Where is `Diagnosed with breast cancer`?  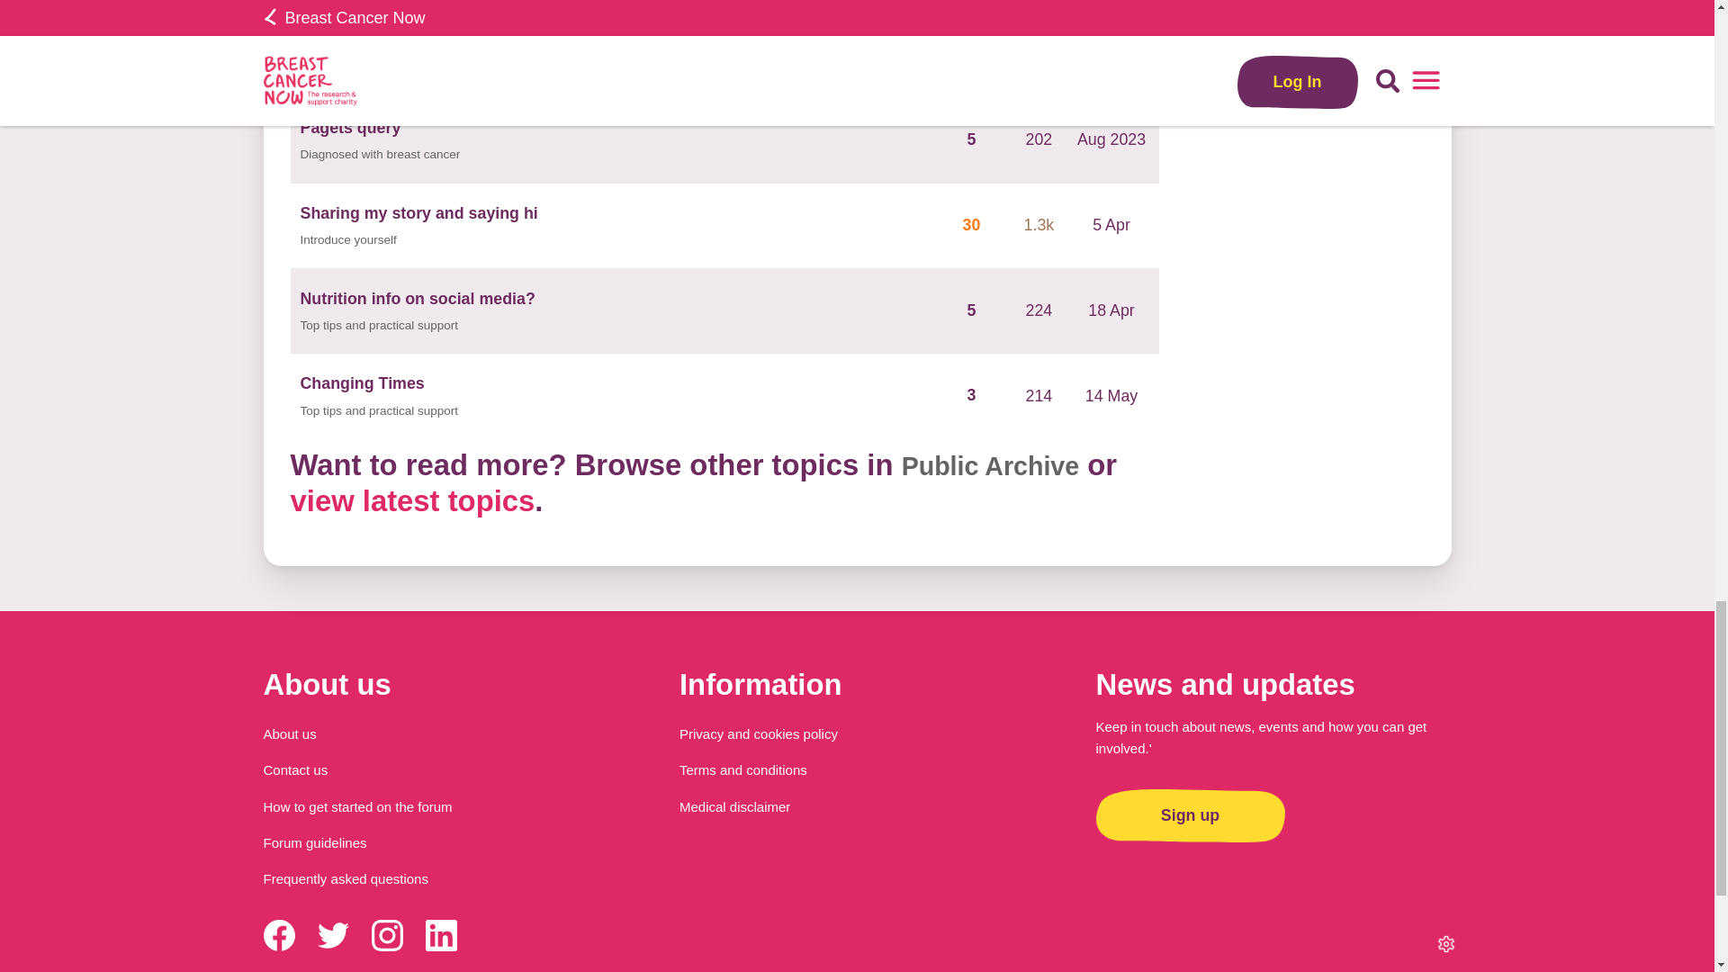 Diagnosed with breast cancer is located at coordinates (381, 155).